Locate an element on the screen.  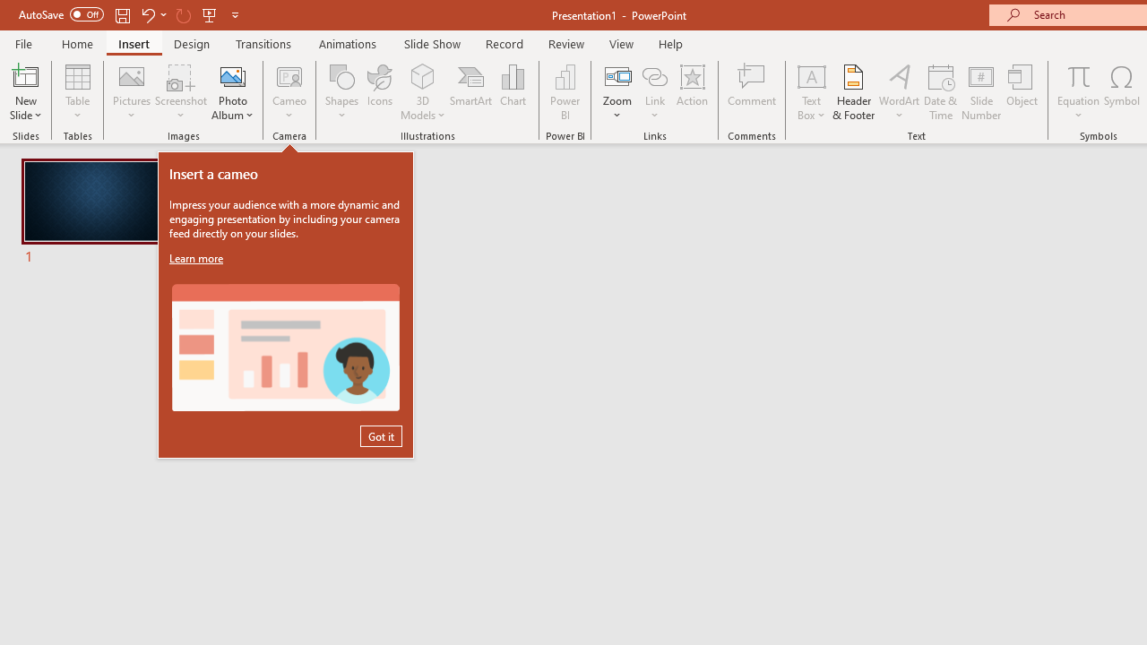
Screenshot is located at coordinates (181, 91).